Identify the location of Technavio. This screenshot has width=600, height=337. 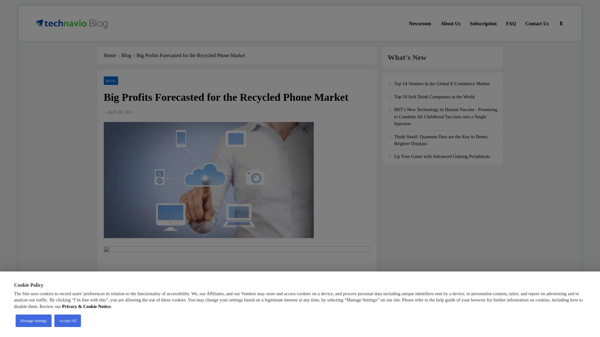
(57, 41).